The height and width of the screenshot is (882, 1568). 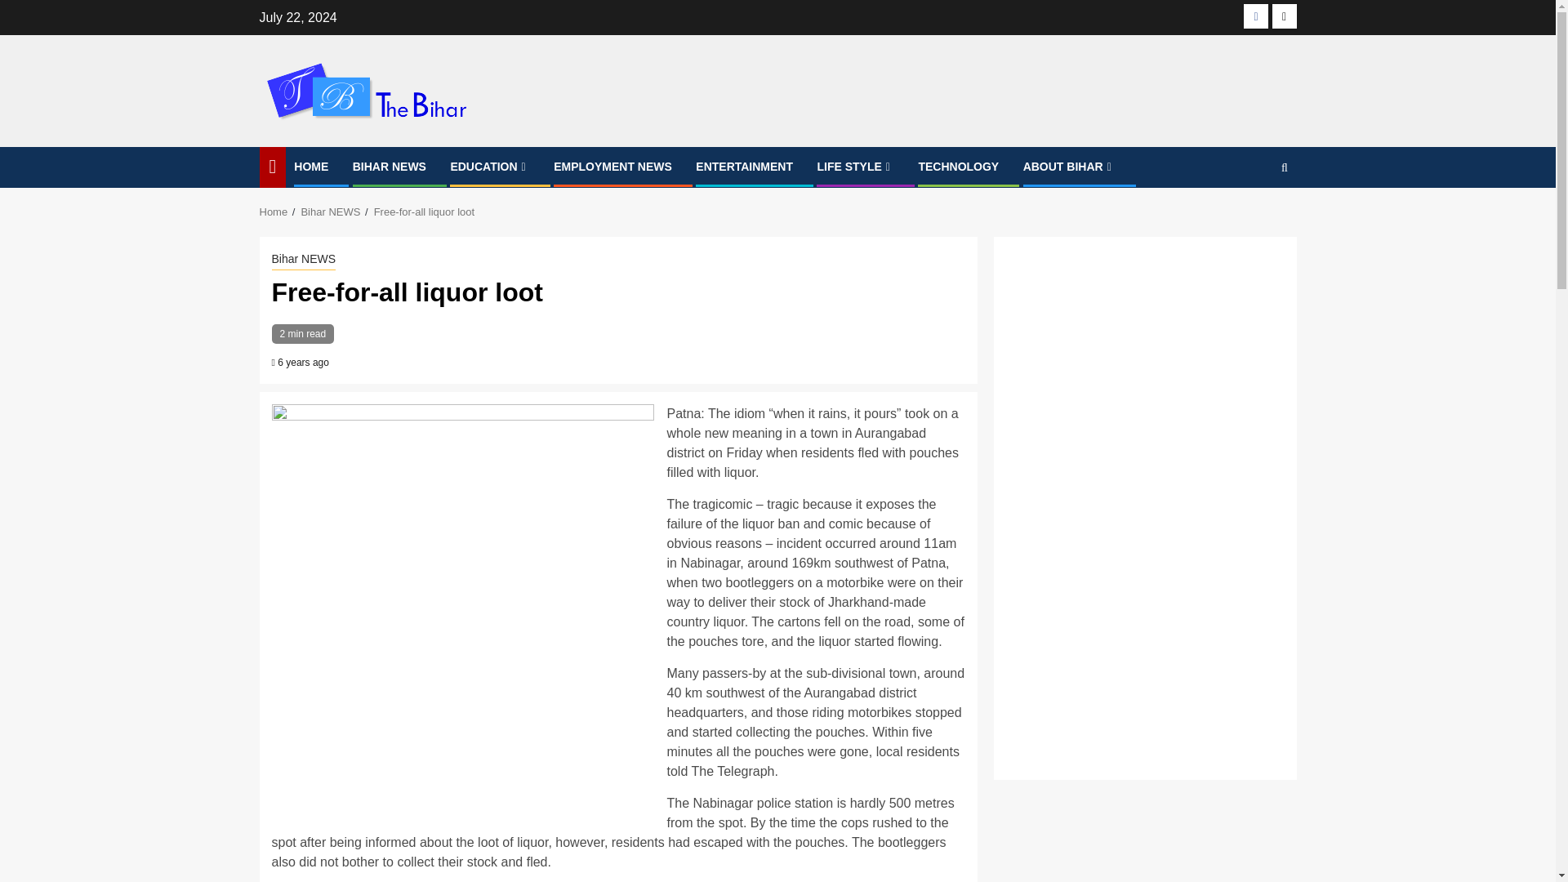 I want to click on LIFE STYLE, so click(x=855, y=166).